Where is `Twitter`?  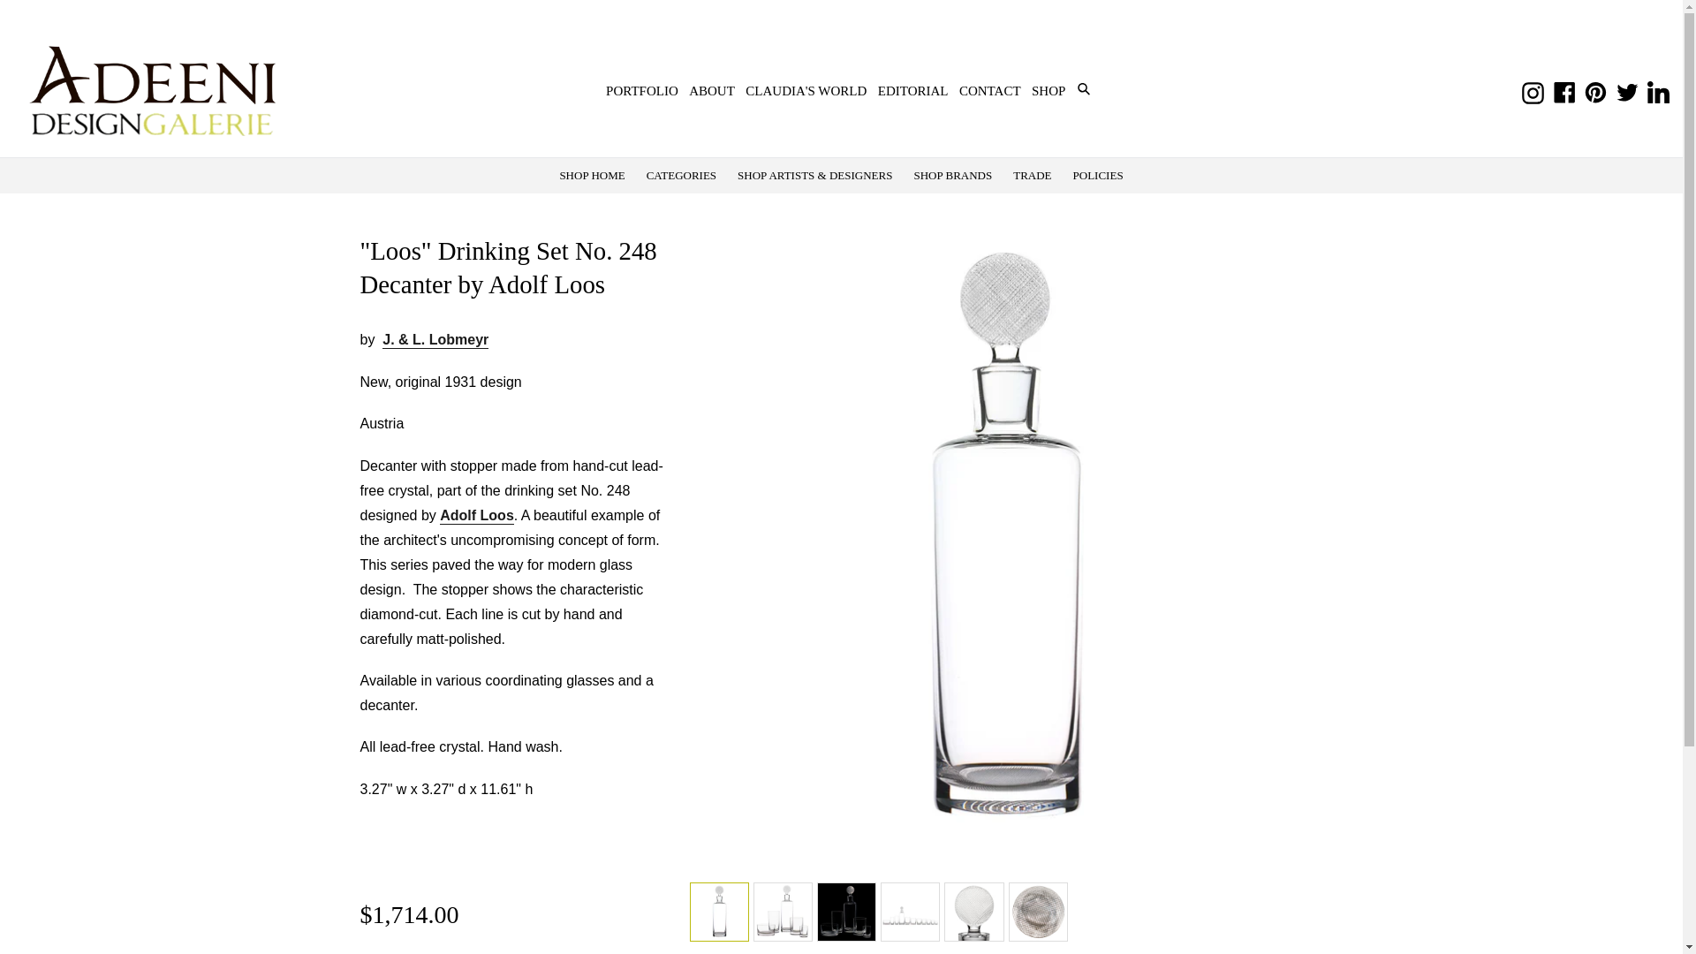
Twitter is located at coordinates (1627, 90).